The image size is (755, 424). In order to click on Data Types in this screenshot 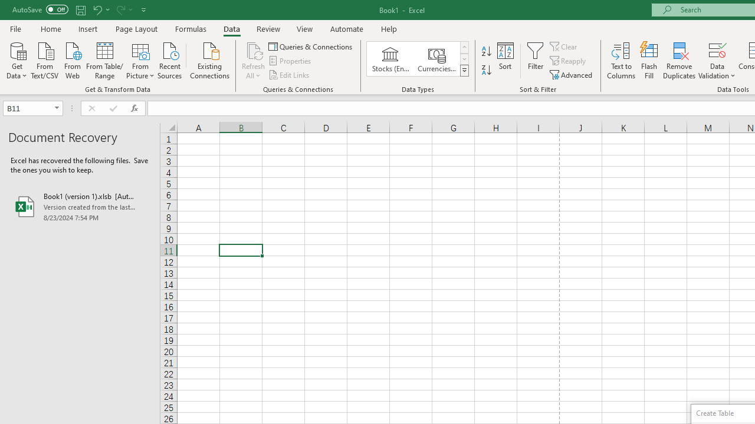, I will do `click(464, 71)`.